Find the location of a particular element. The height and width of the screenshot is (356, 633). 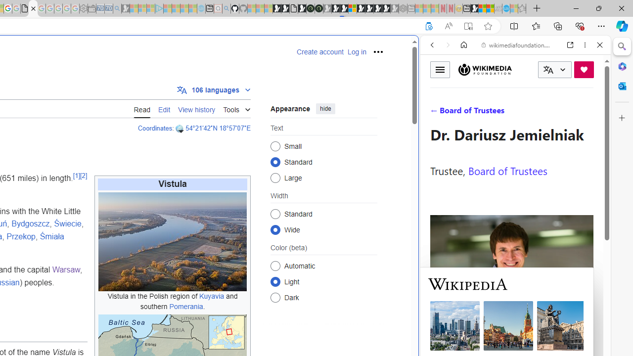

Microsoft Start - Sleeping is located at coordinates (184, 9).